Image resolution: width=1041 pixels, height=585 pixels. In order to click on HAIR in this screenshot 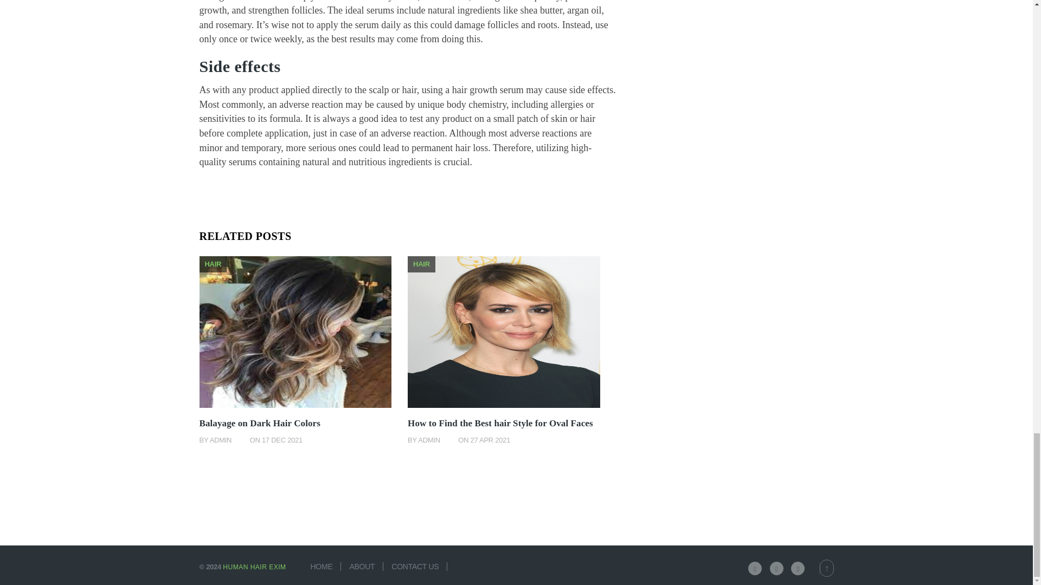, I will do `click(213, 263)`.